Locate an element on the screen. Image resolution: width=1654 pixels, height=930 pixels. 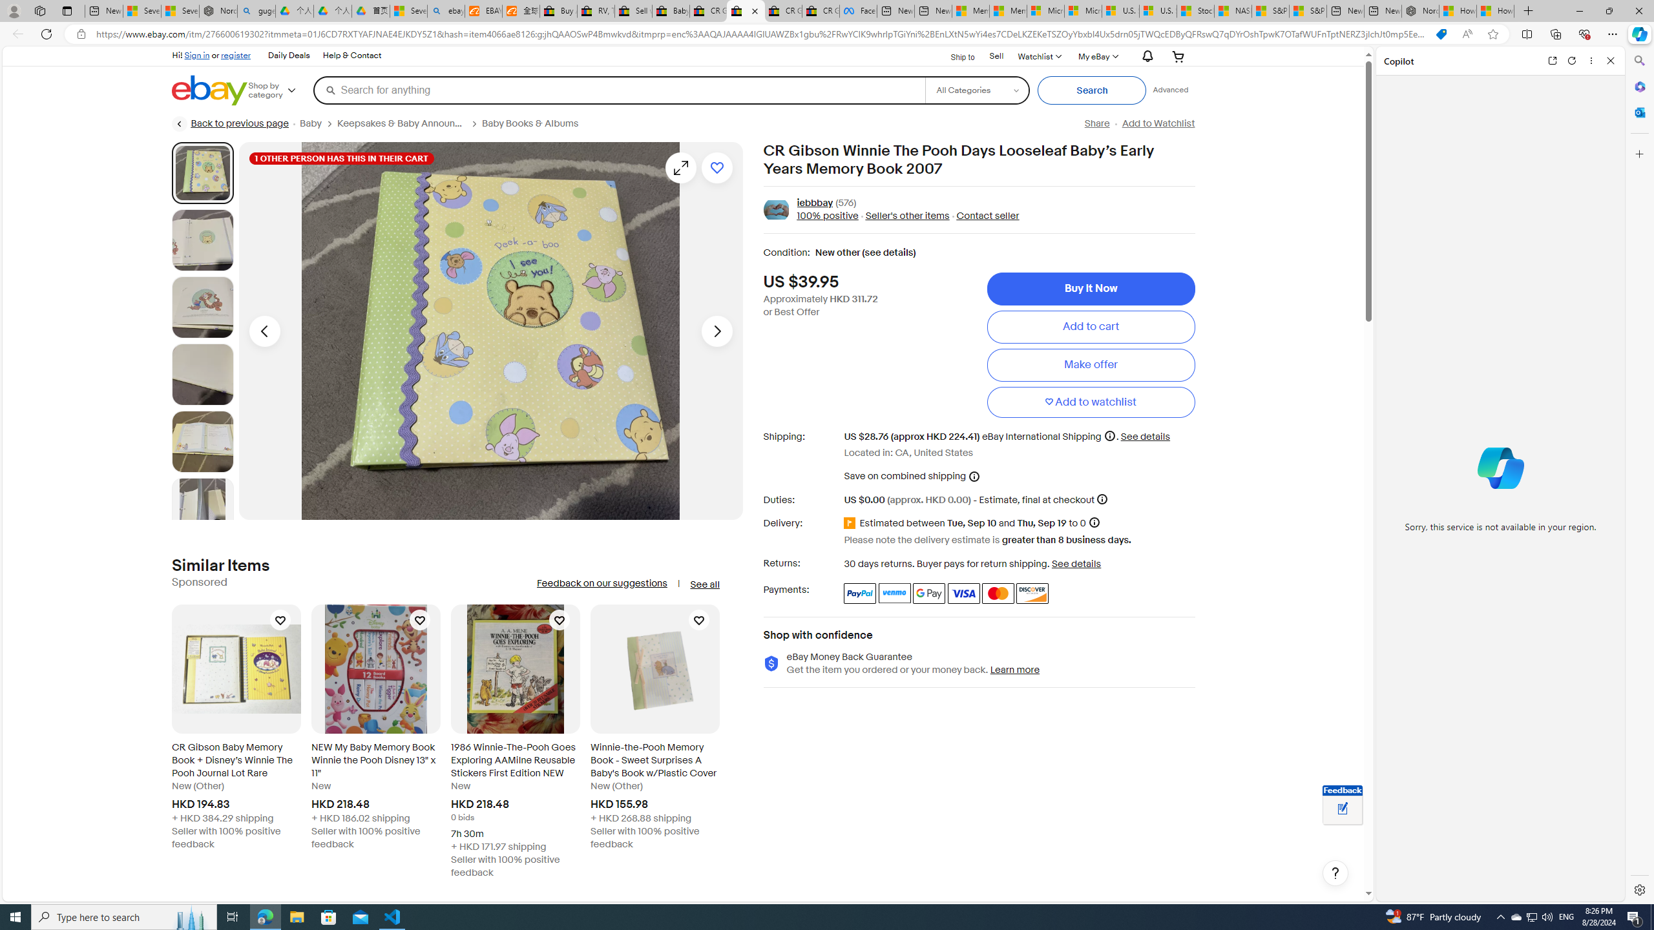
See details for shipping is located at coordinates (1145, 436).